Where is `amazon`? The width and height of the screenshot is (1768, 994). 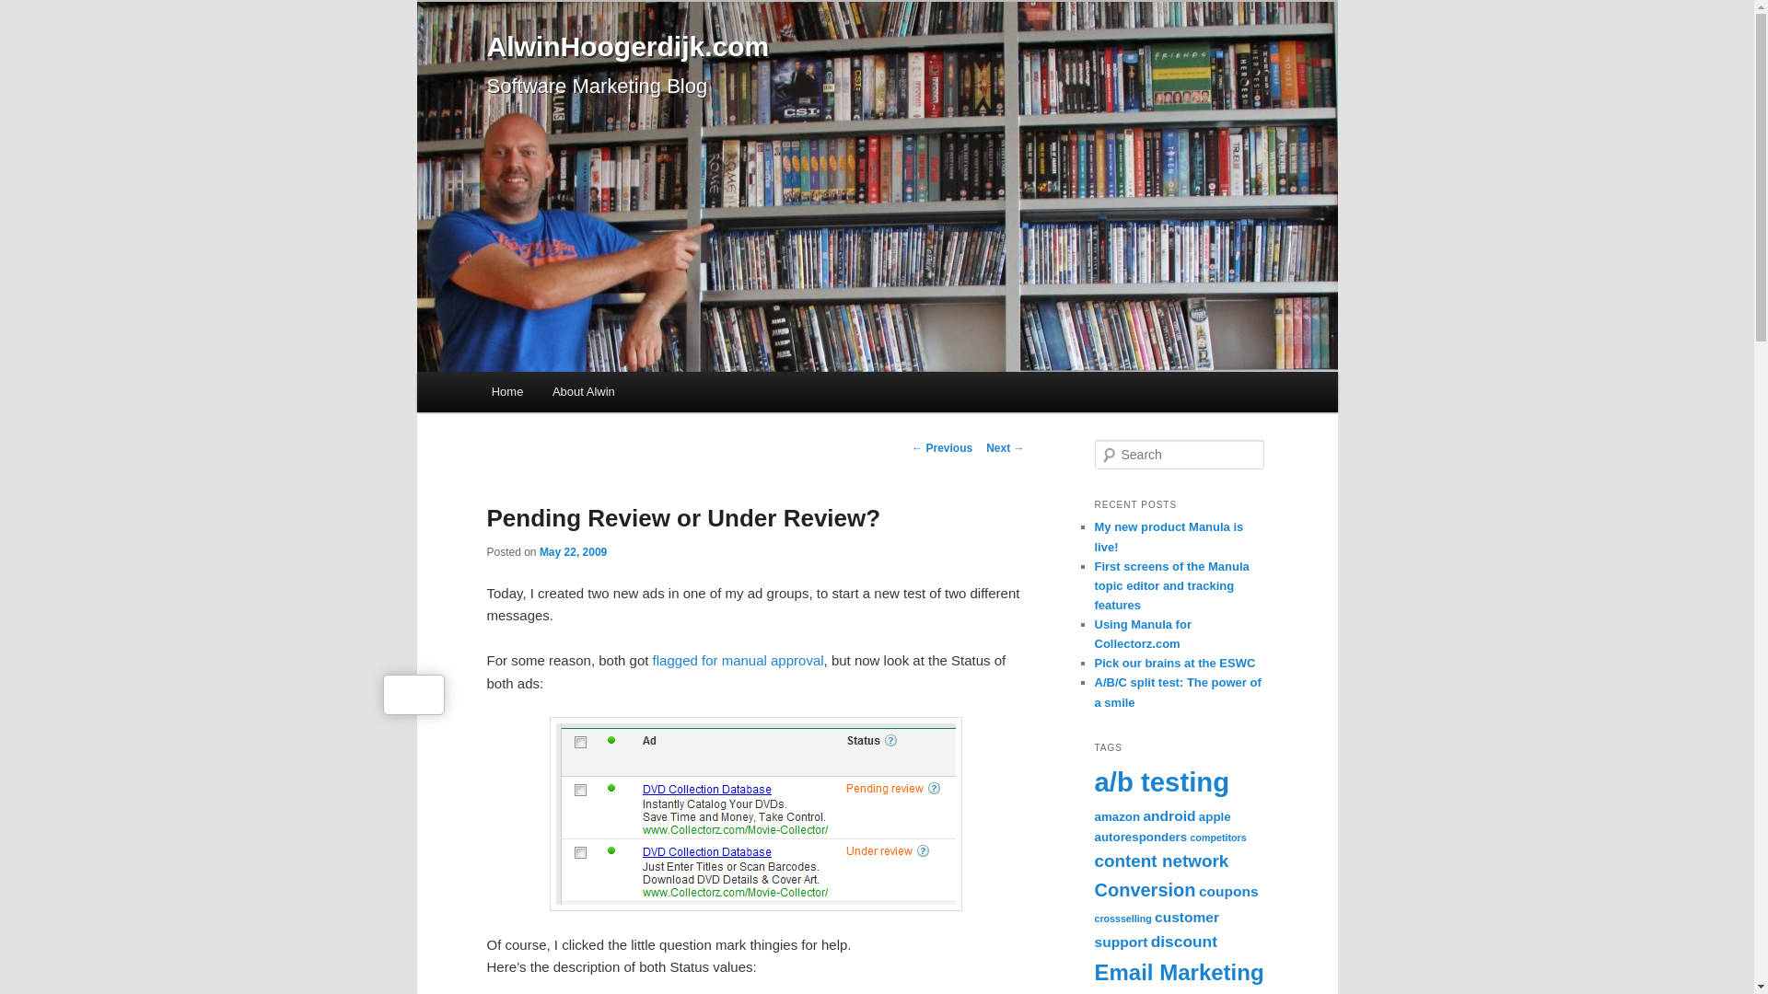 amazon is located at coordinates (1117, 817).